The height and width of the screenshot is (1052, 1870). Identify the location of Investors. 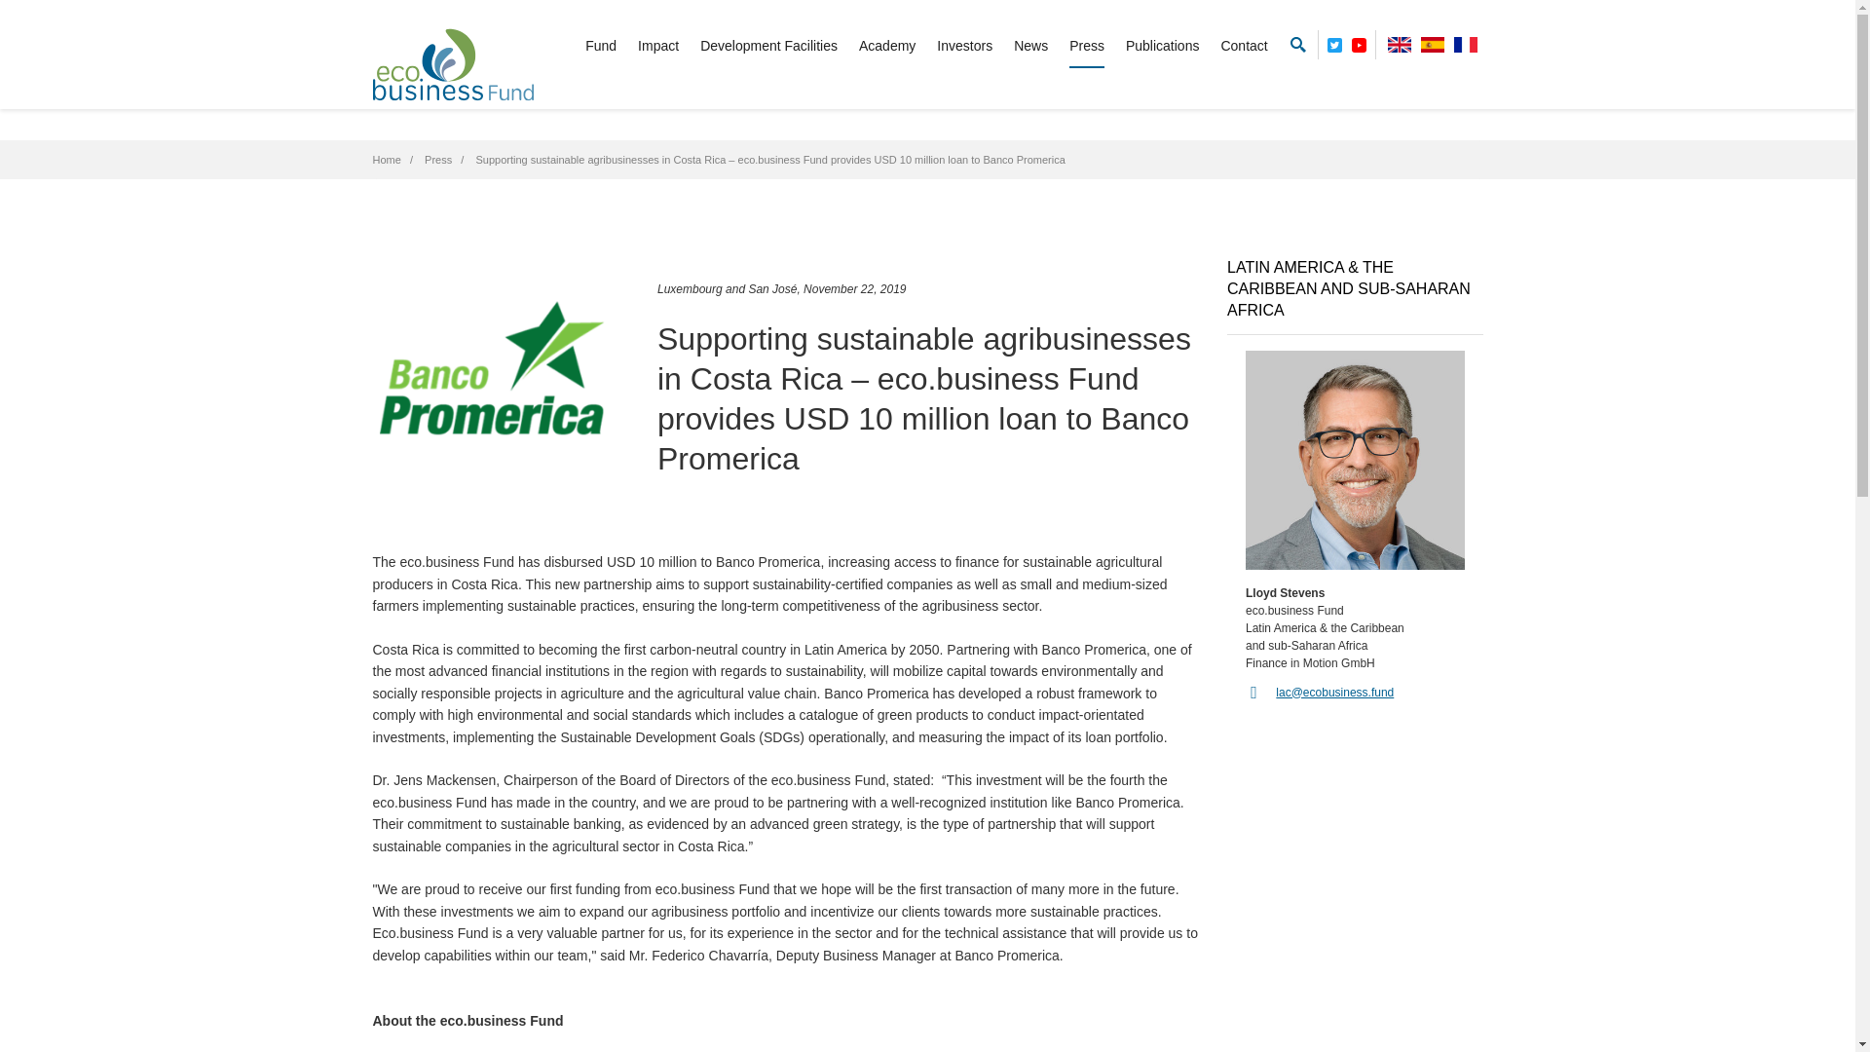
(964, 47).